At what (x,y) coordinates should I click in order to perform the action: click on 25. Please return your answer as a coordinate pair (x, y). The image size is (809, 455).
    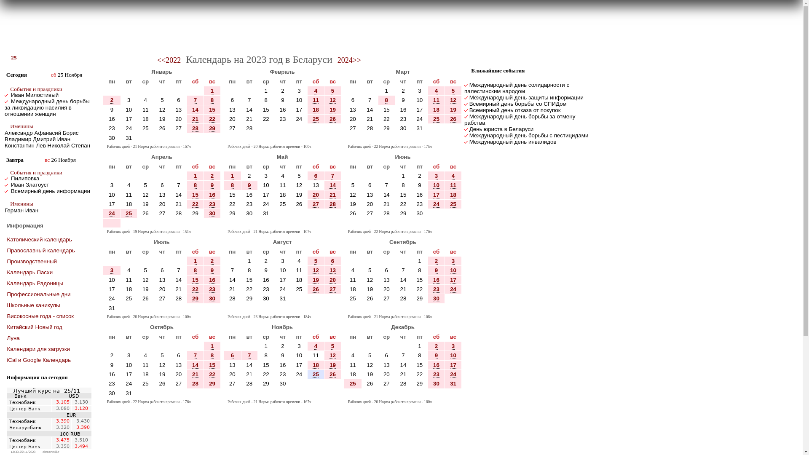
    Looking at the image, I should click on (299, 289).